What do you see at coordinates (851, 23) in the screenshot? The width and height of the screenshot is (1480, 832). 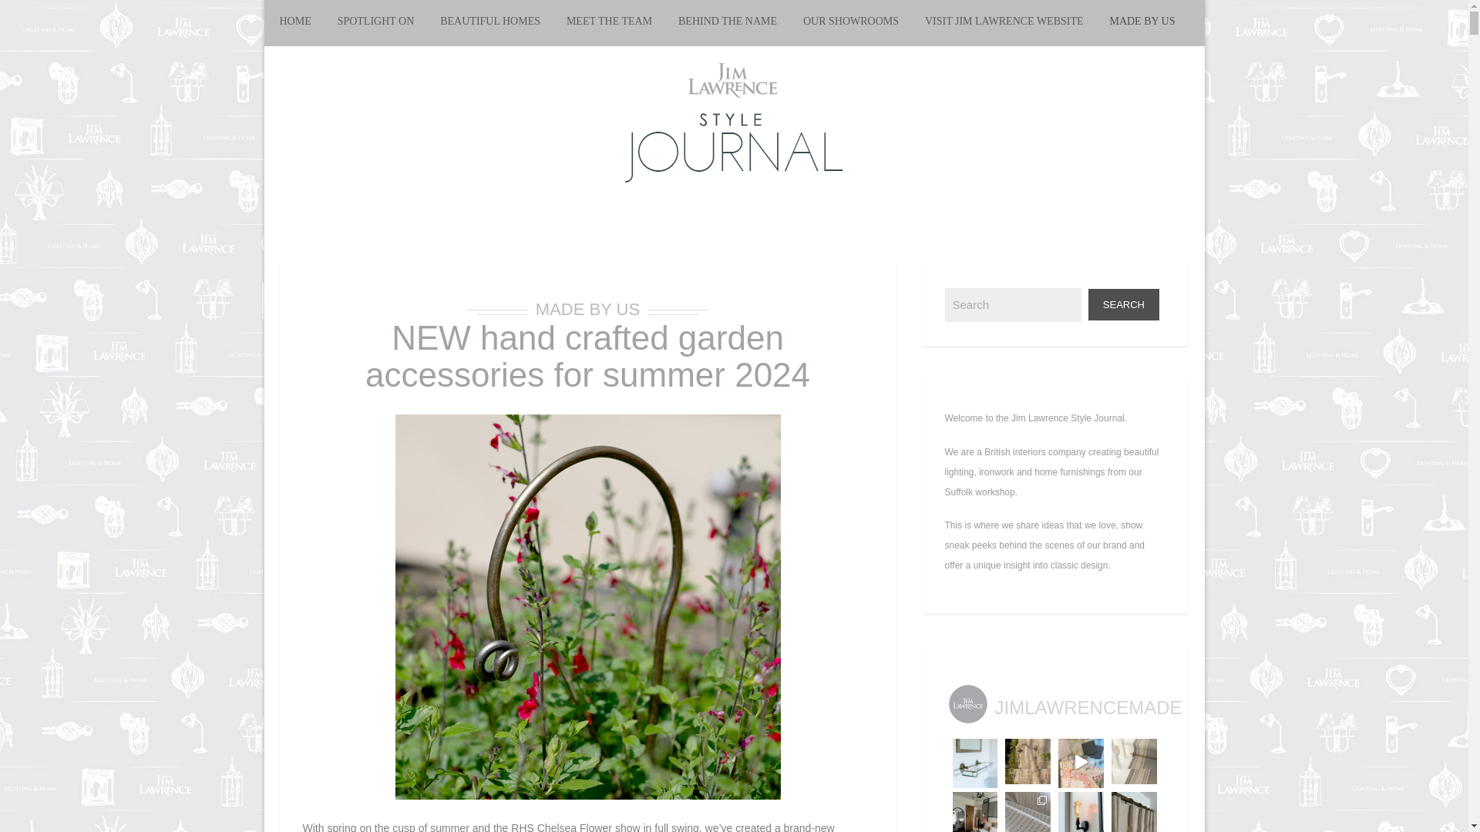 I see `OUR SHOWROOMS` at bounding box center [851, 23].